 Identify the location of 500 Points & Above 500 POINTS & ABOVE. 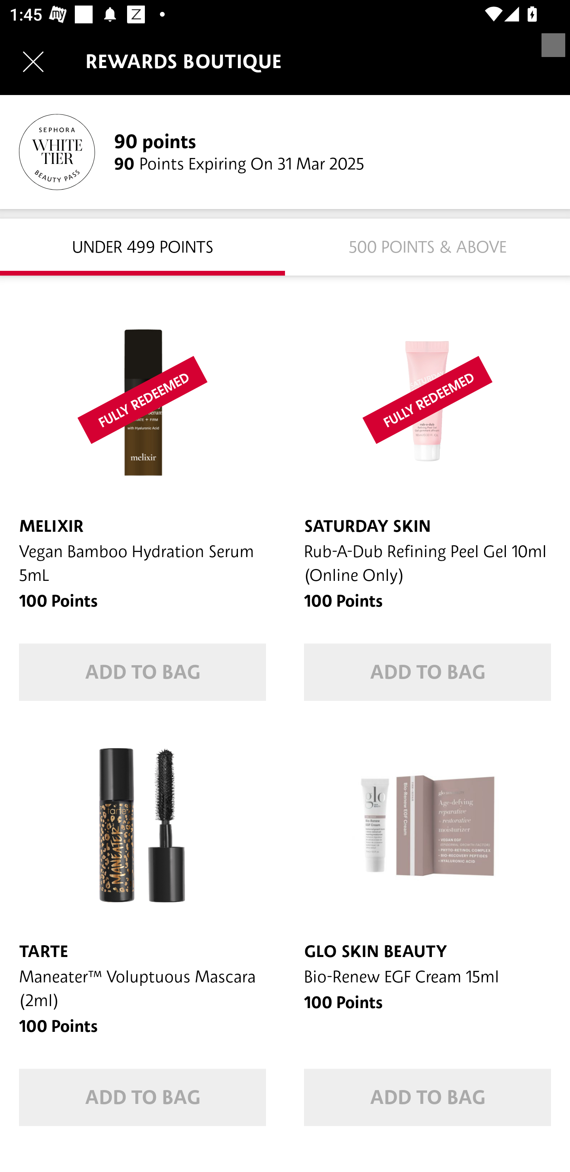
(427, 246).